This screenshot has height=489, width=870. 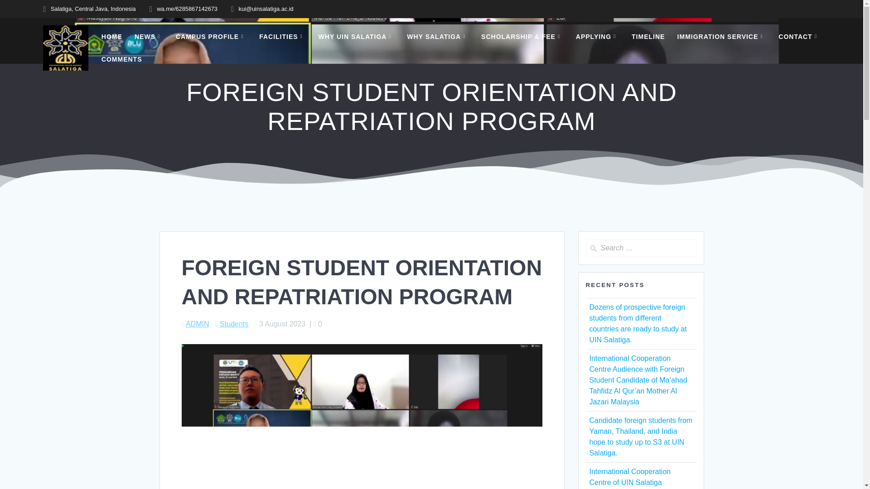 I want to click on APPLYING, so click(x=598, y=36).